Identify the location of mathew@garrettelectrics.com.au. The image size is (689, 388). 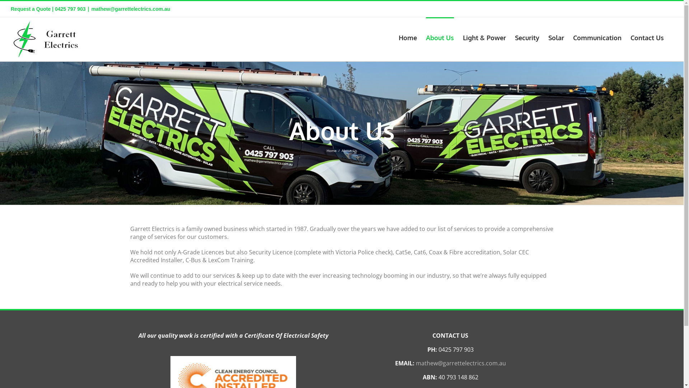
(461, 363).